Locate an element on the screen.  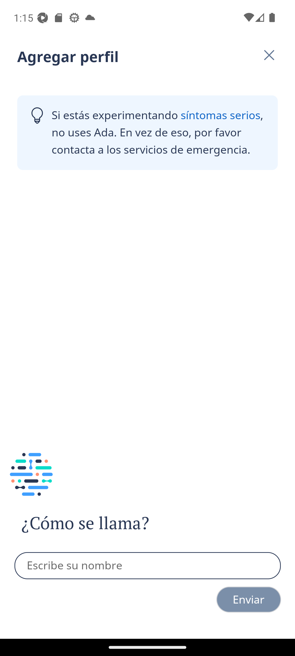
¿Cómo se llama? is located at coordinates (101, 523).